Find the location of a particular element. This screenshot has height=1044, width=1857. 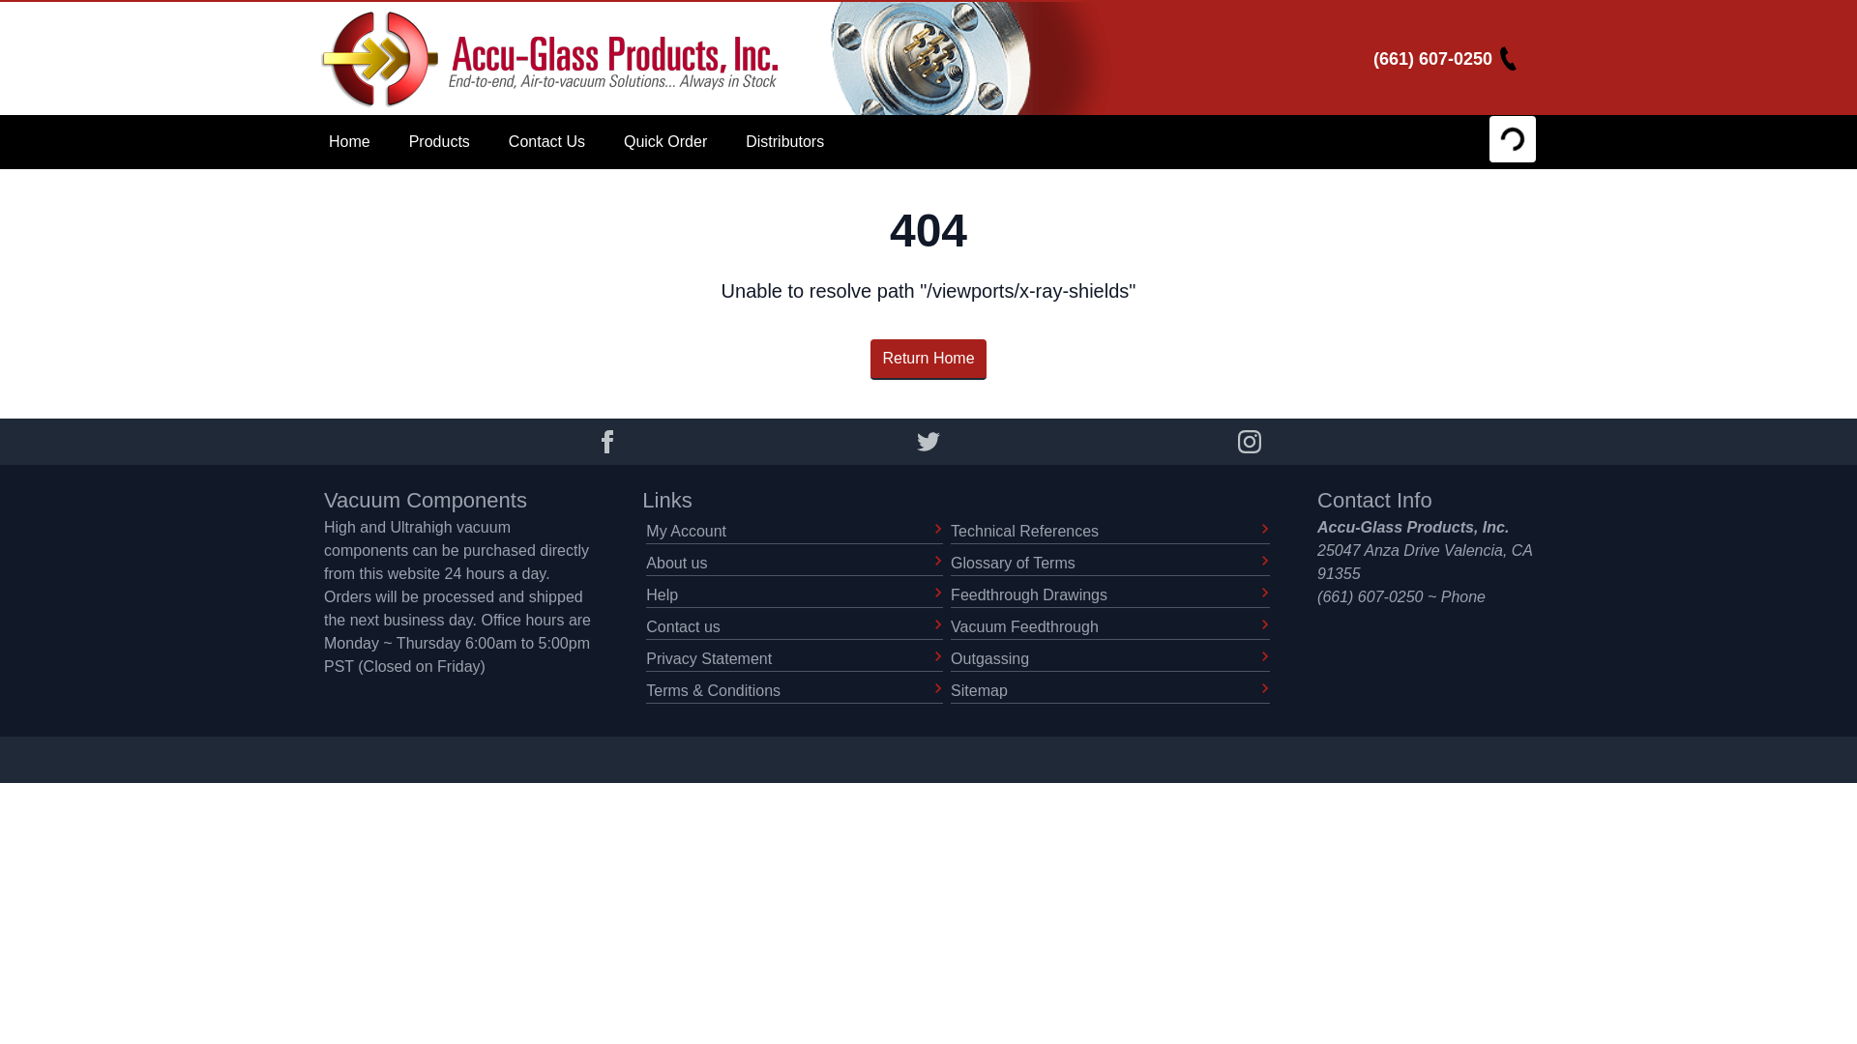

Distributors is located at coordinates (783, 141).